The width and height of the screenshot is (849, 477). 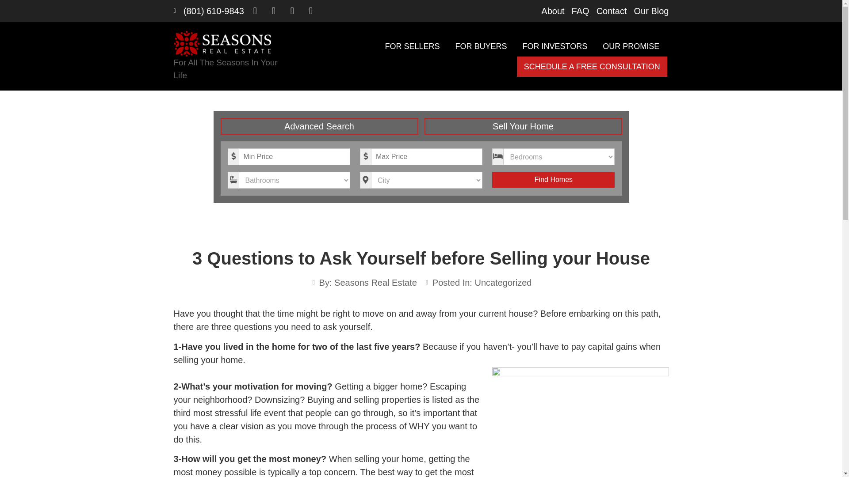 I want to click on Sell Your Home, so click(x=524, y=126).